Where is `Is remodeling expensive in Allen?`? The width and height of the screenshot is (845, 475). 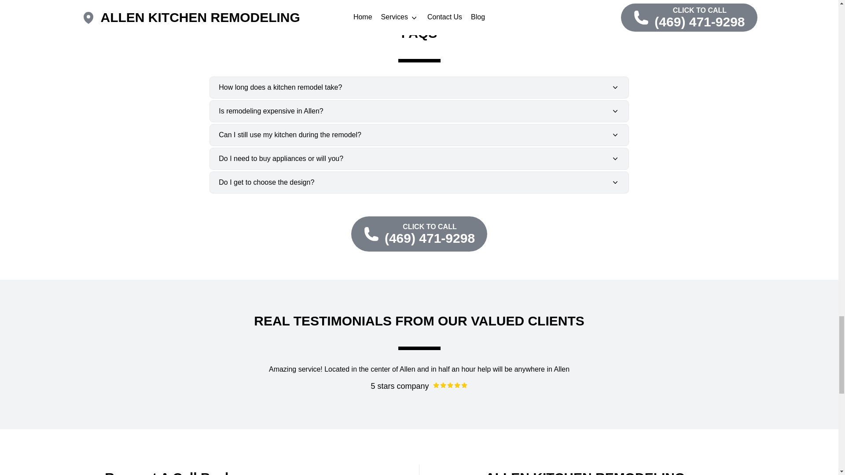 Is remodeling expensive in Allen? is located at coordinates (419, 111).